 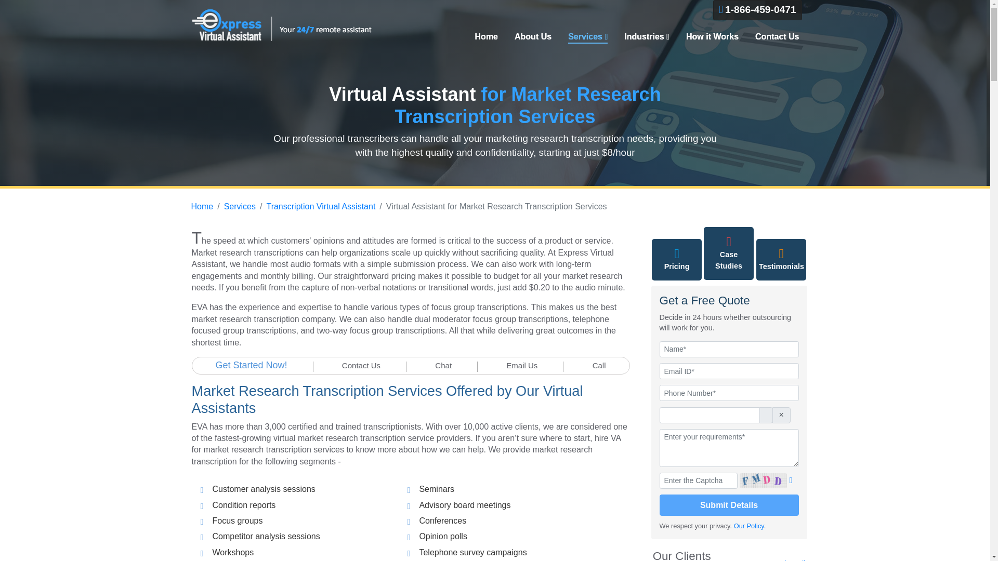 What do you see at coordinates (202, 206) in the screenshot?
I see `Home` at bounding box center [202, 206].